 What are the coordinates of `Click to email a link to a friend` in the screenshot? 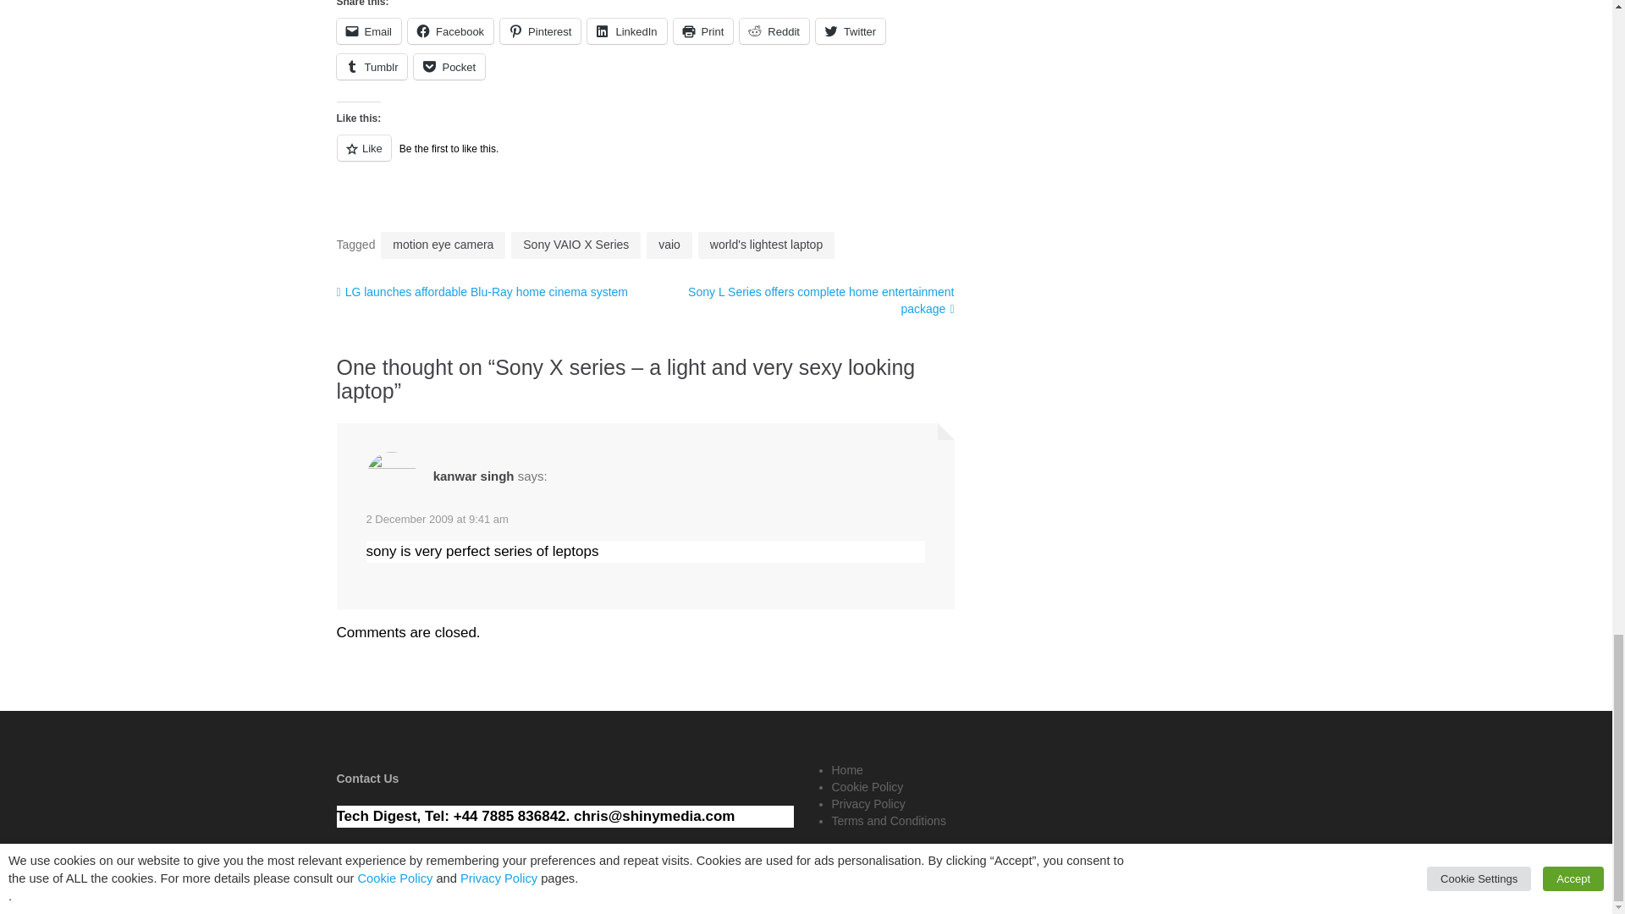 It's located at (369, 30).